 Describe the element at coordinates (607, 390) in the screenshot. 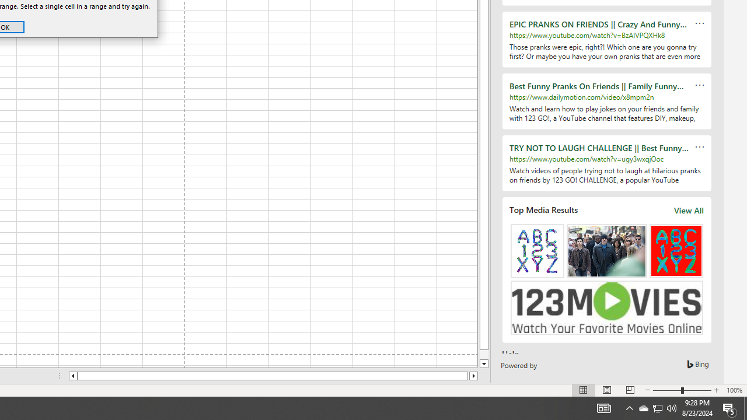

I see `Page Layout` at that location.